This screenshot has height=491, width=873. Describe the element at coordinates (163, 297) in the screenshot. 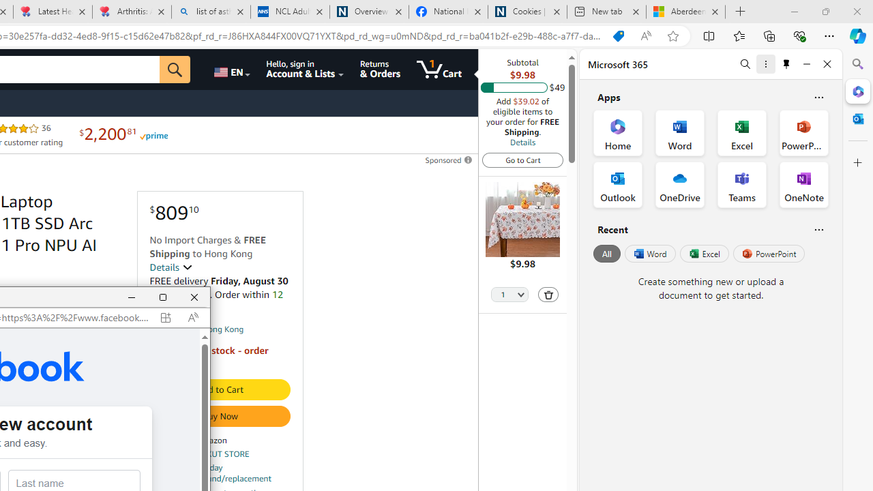

I see `Maximize` at that location.